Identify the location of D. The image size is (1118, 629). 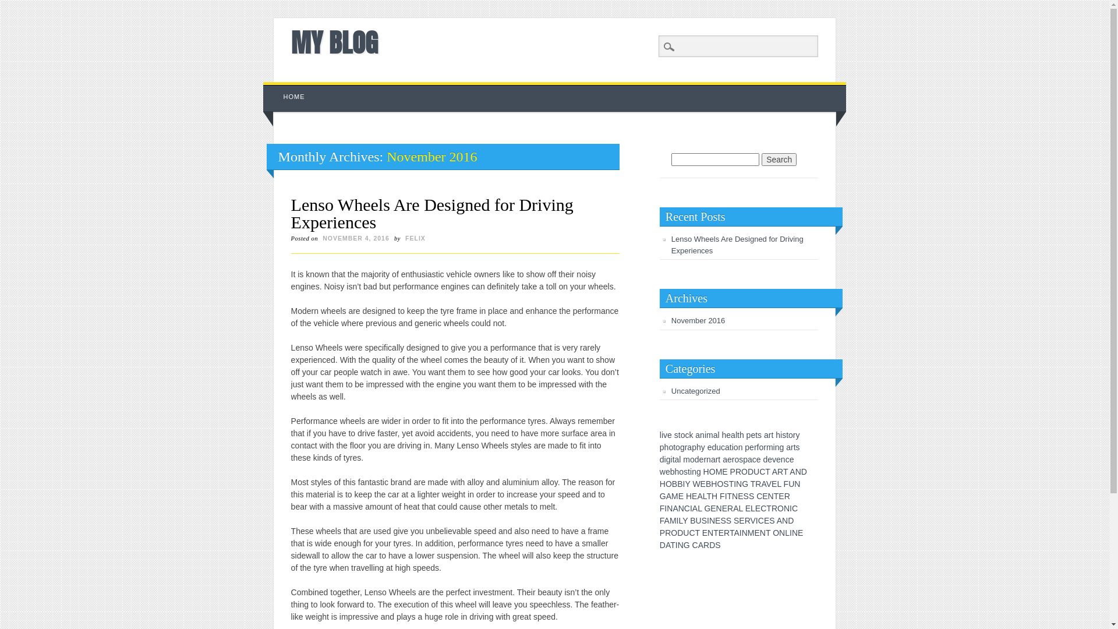
(751, 472).